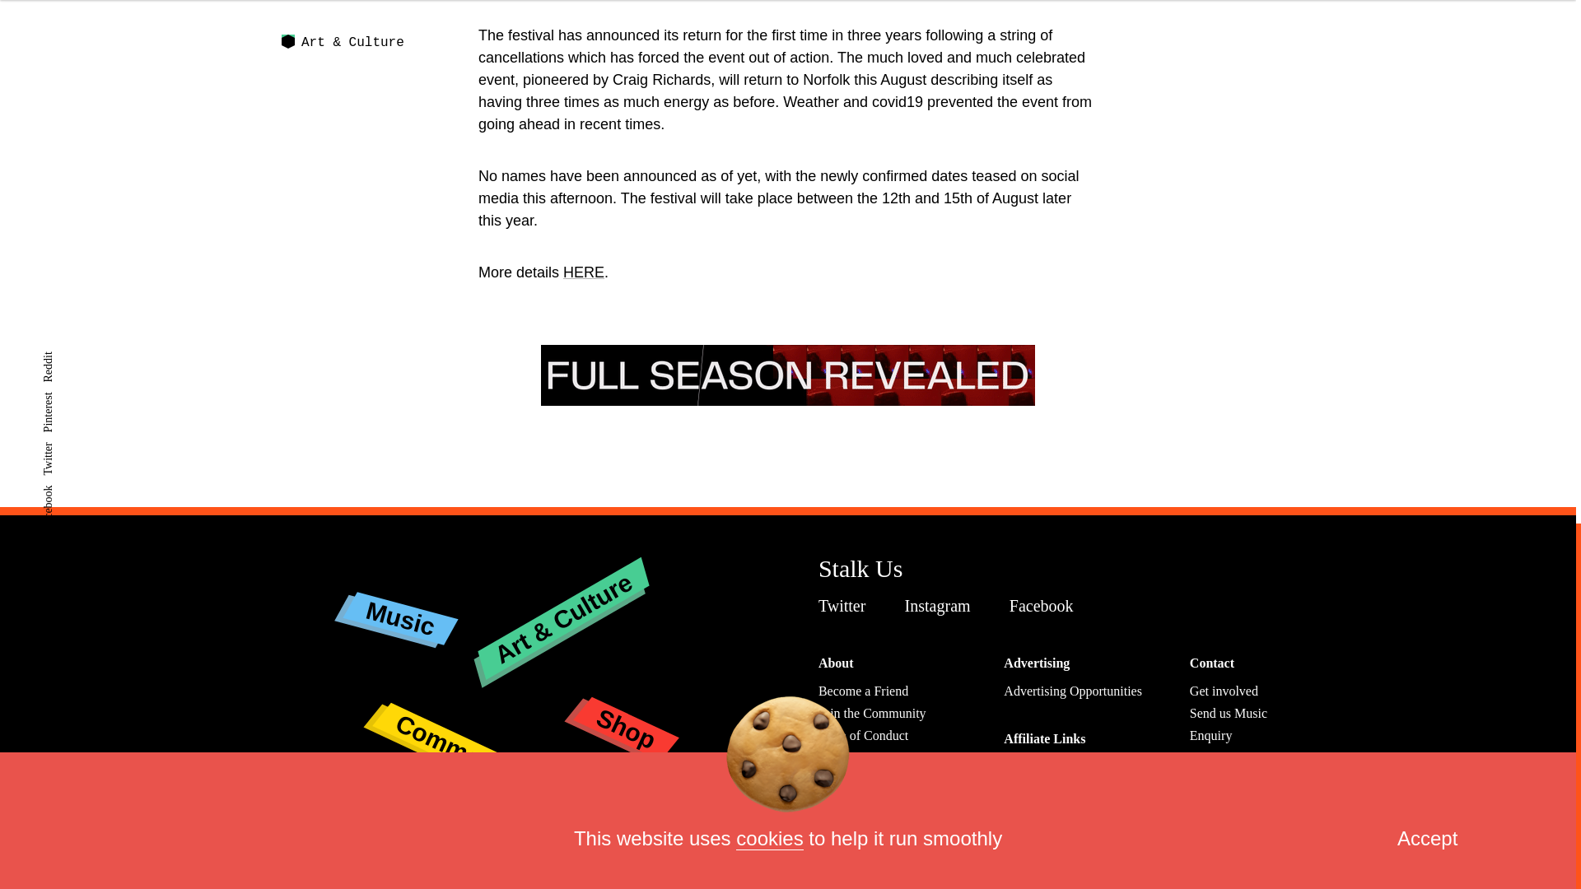 The image size is (1581, 889). What do you see at coordinates (583, 272) in the screenshot?
I see `HERE` at bounding box center [583, 272].